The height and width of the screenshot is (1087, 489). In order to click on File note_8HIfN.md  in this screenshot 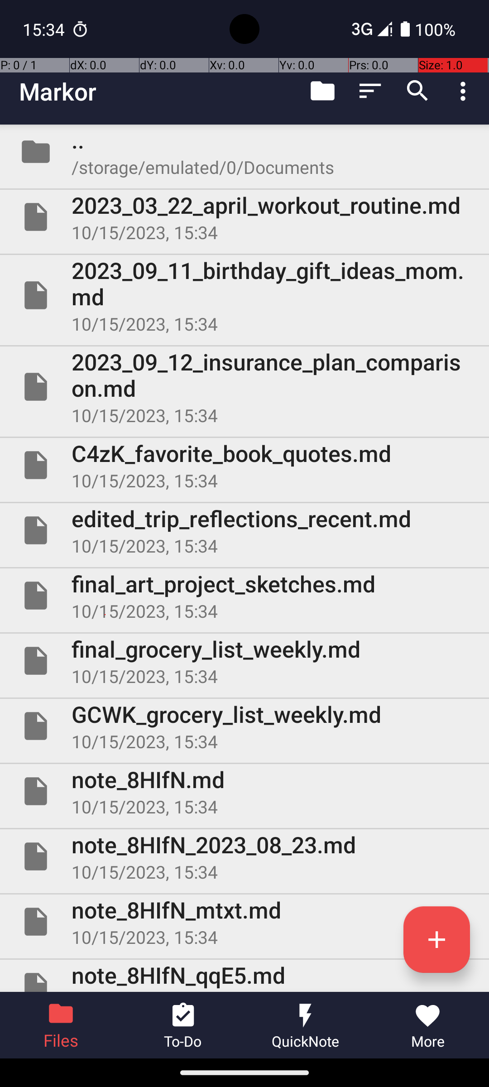, I will do `click(244, 791)`.